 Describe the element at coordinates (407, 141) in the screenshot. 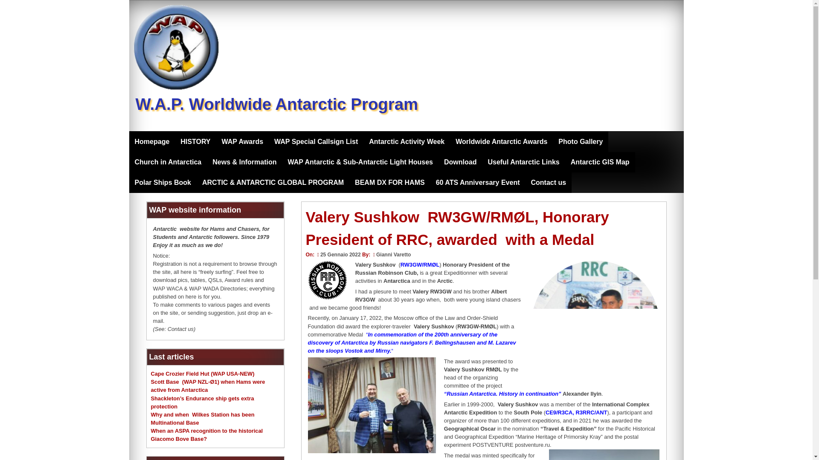

I see `Antarctic Activity Week` at that location.